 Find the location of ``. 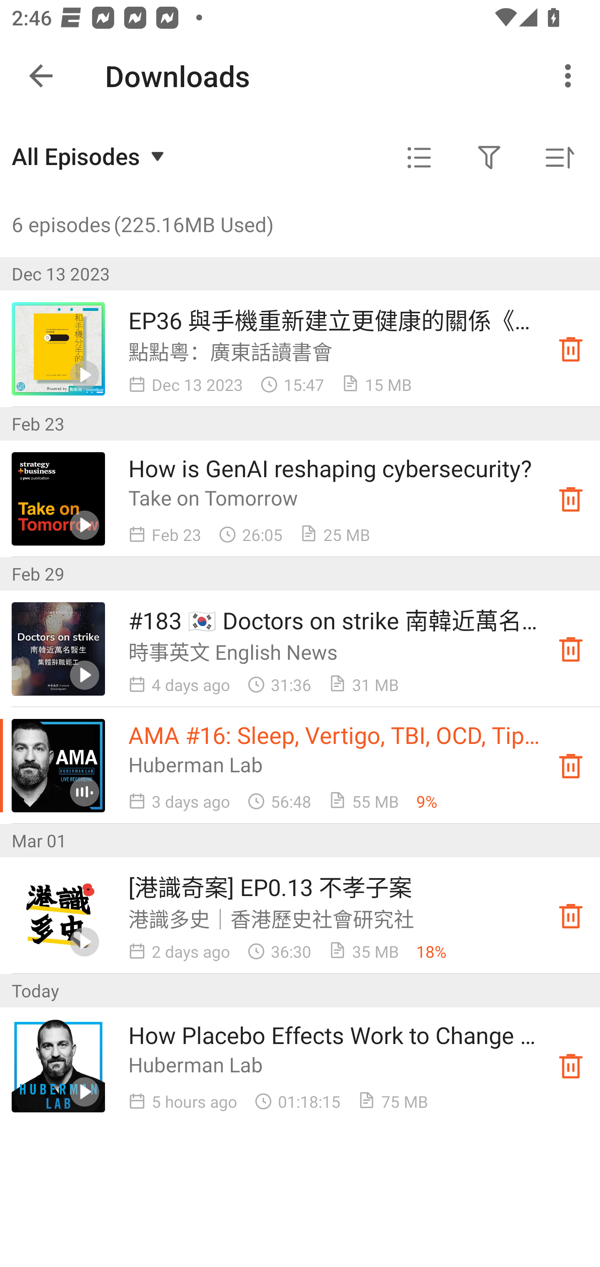

 is located at coordinates (419, 158).